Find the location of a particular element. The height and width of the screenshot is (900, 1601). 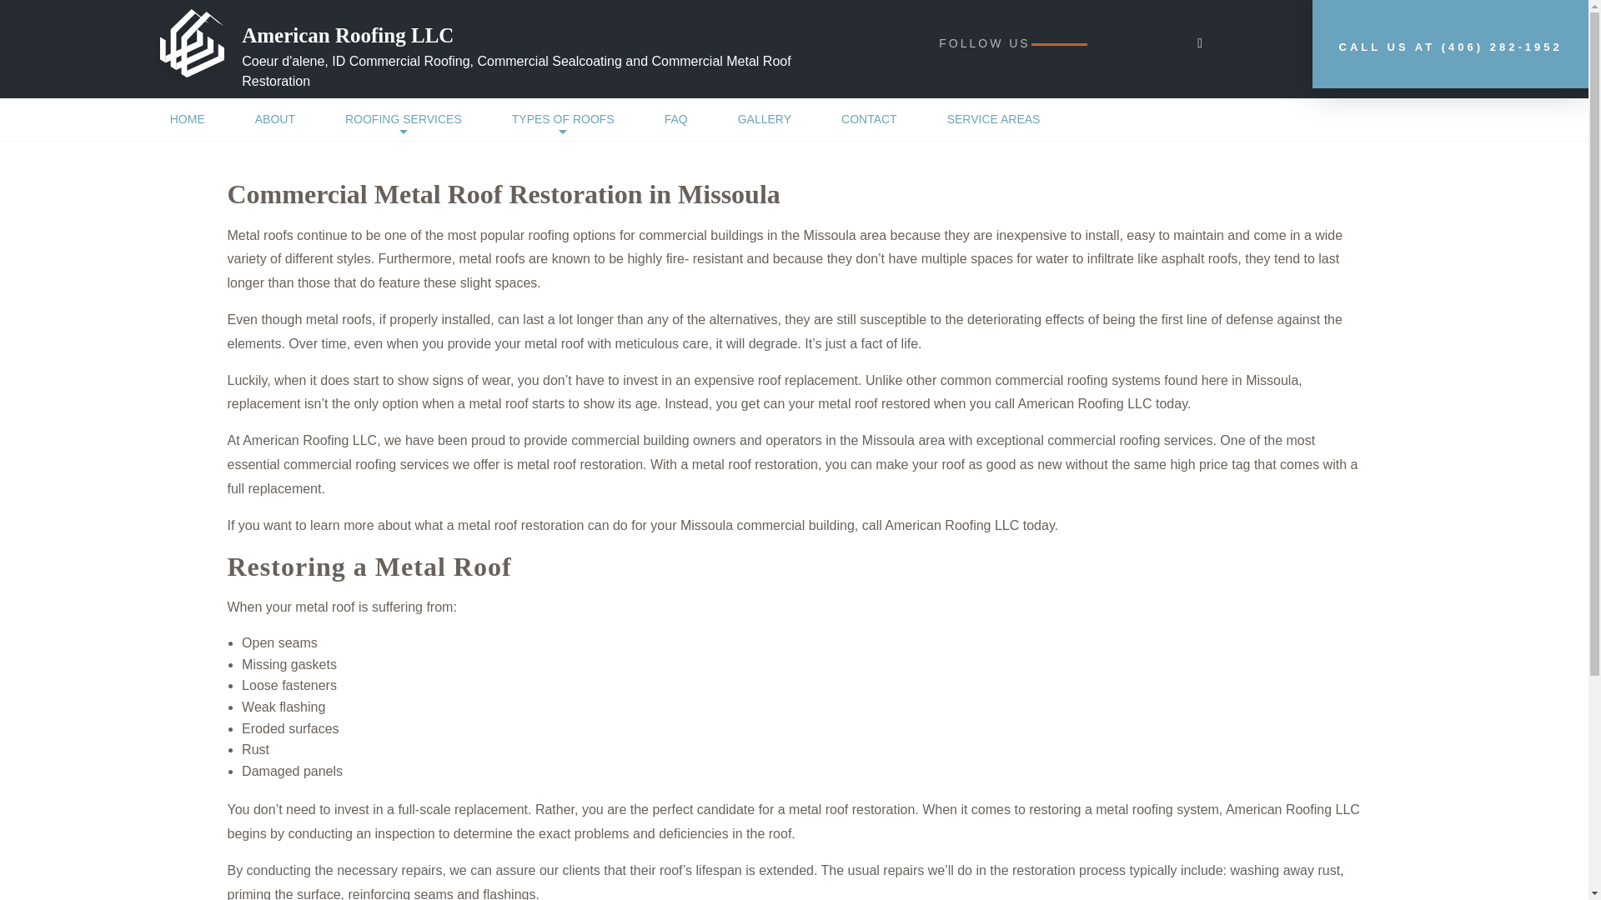

ROOFING SERVICES is located at coordinates (404, 118).